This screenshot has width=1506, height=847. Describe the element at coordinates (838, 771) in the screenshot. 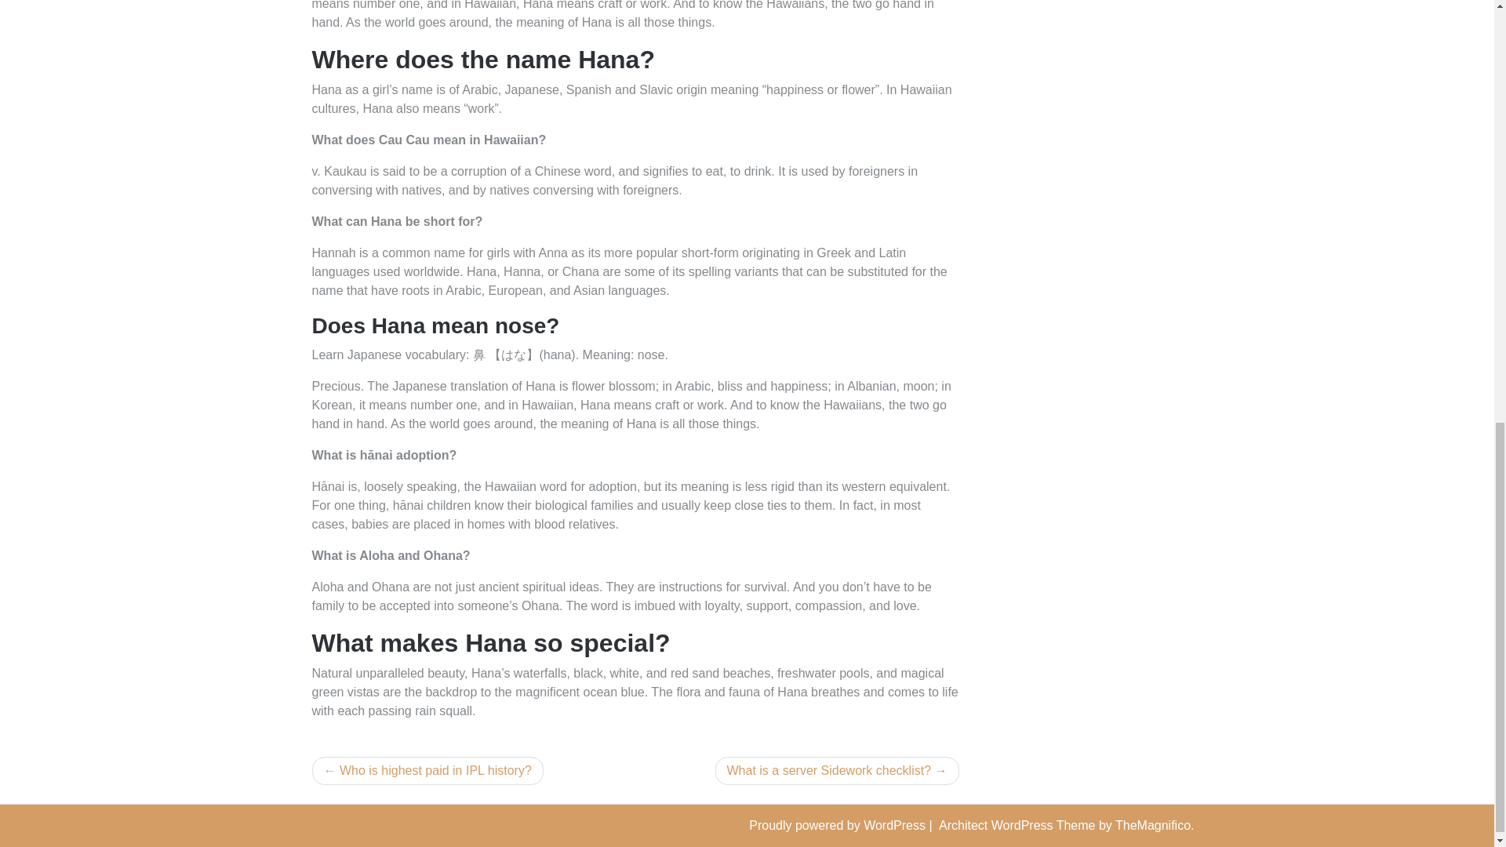

I see `What is a server Sidework checklist?` at that location.